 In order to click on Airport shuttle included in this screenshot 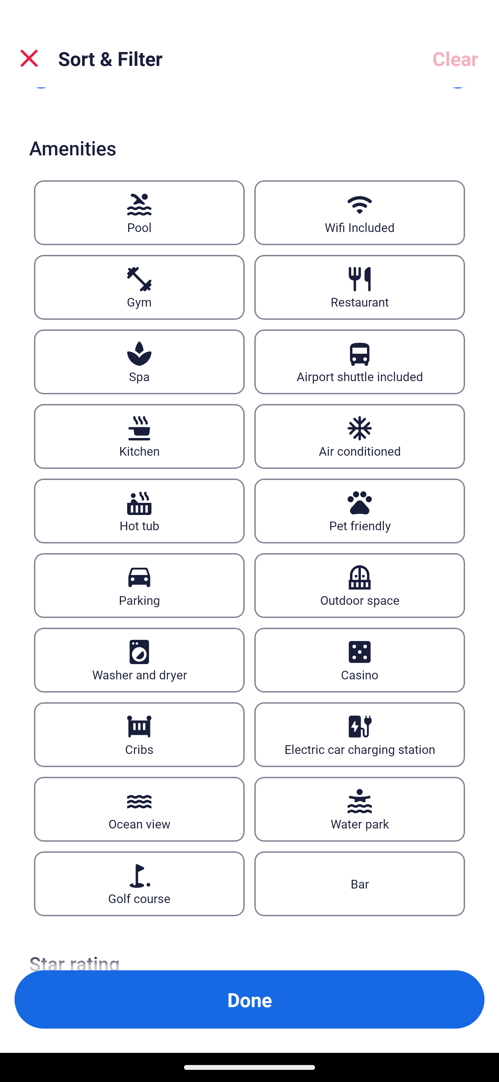, I will do `click(360, 361)`.